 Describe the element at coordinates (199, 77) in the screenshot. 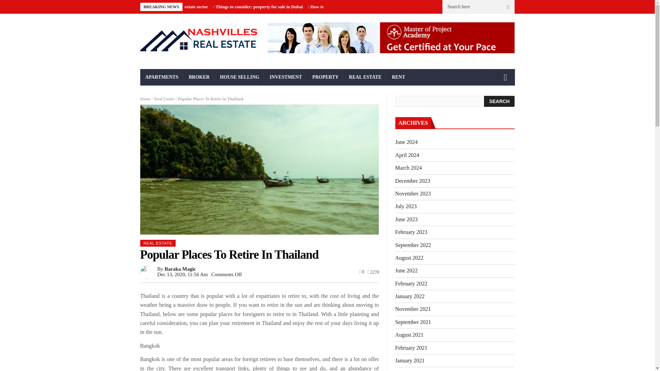

I see `BROKER` at that location.